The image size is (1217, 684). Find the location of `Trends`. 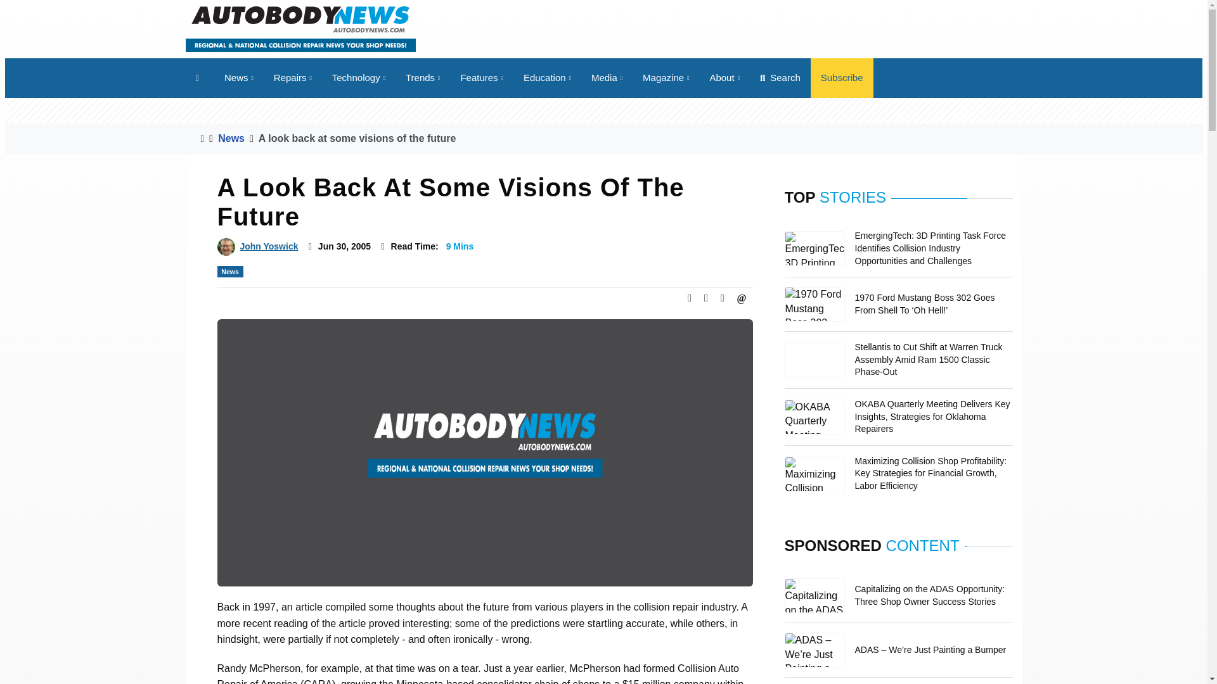

Trends is located at coordinates (423, 78).